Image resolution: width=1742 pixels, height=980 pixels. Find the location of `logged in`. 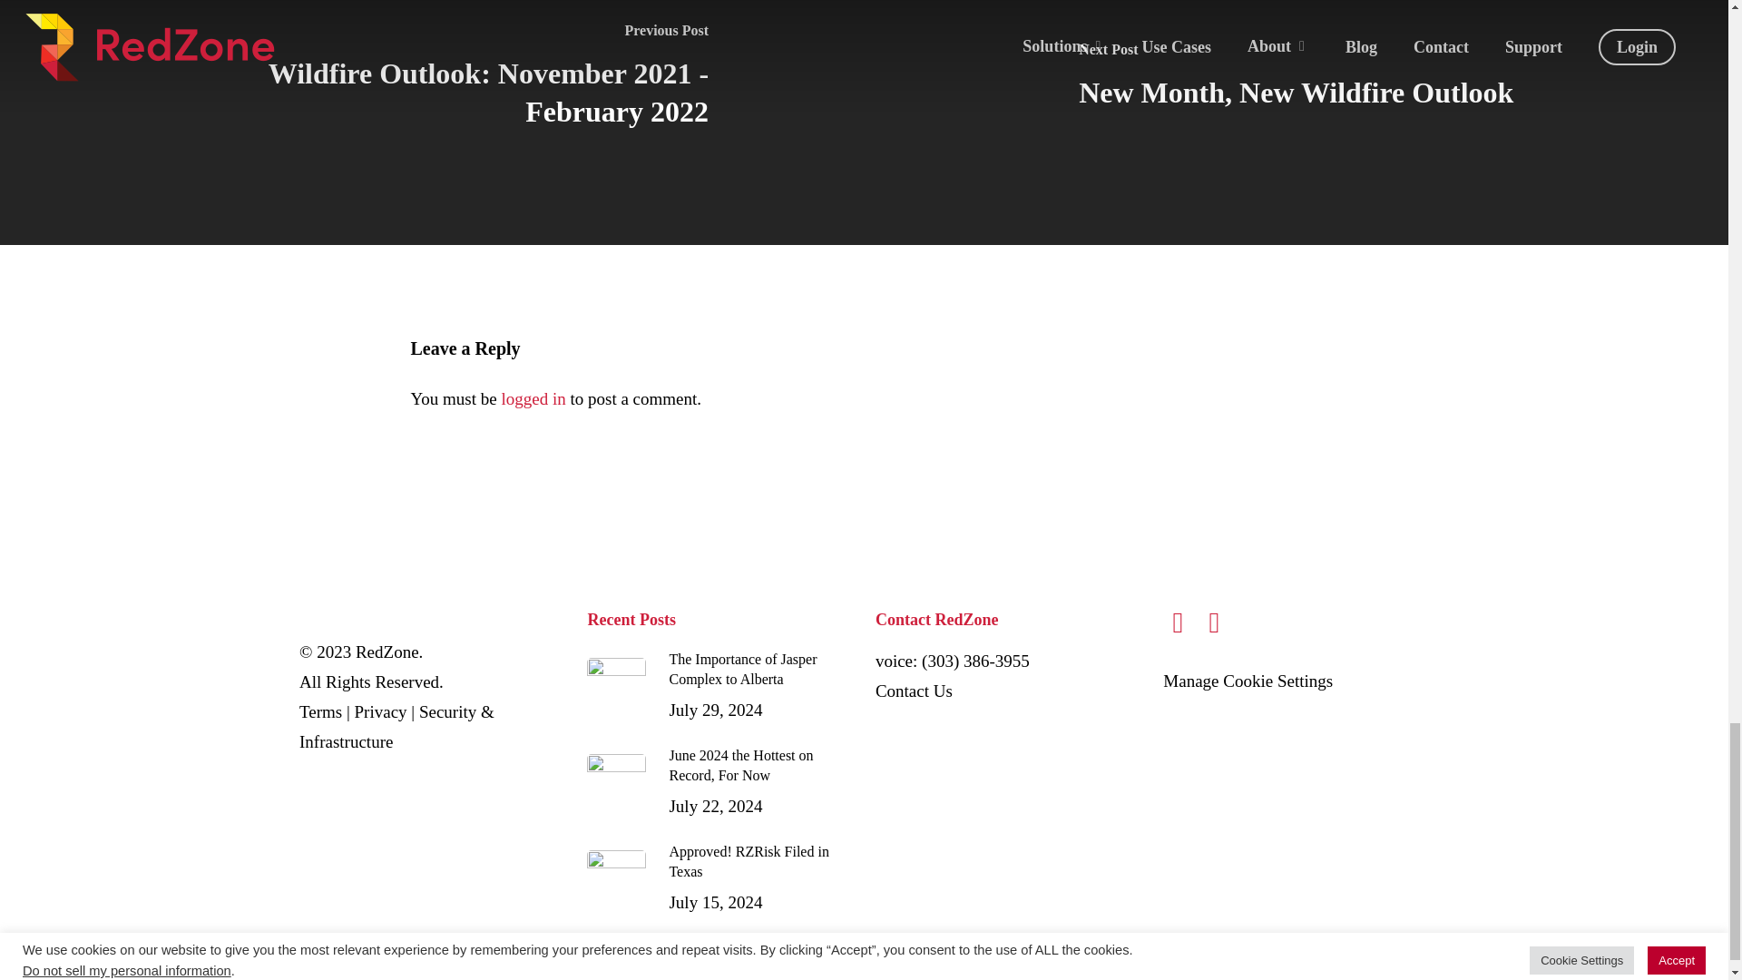

logged in is located at coordinates (381, 711).